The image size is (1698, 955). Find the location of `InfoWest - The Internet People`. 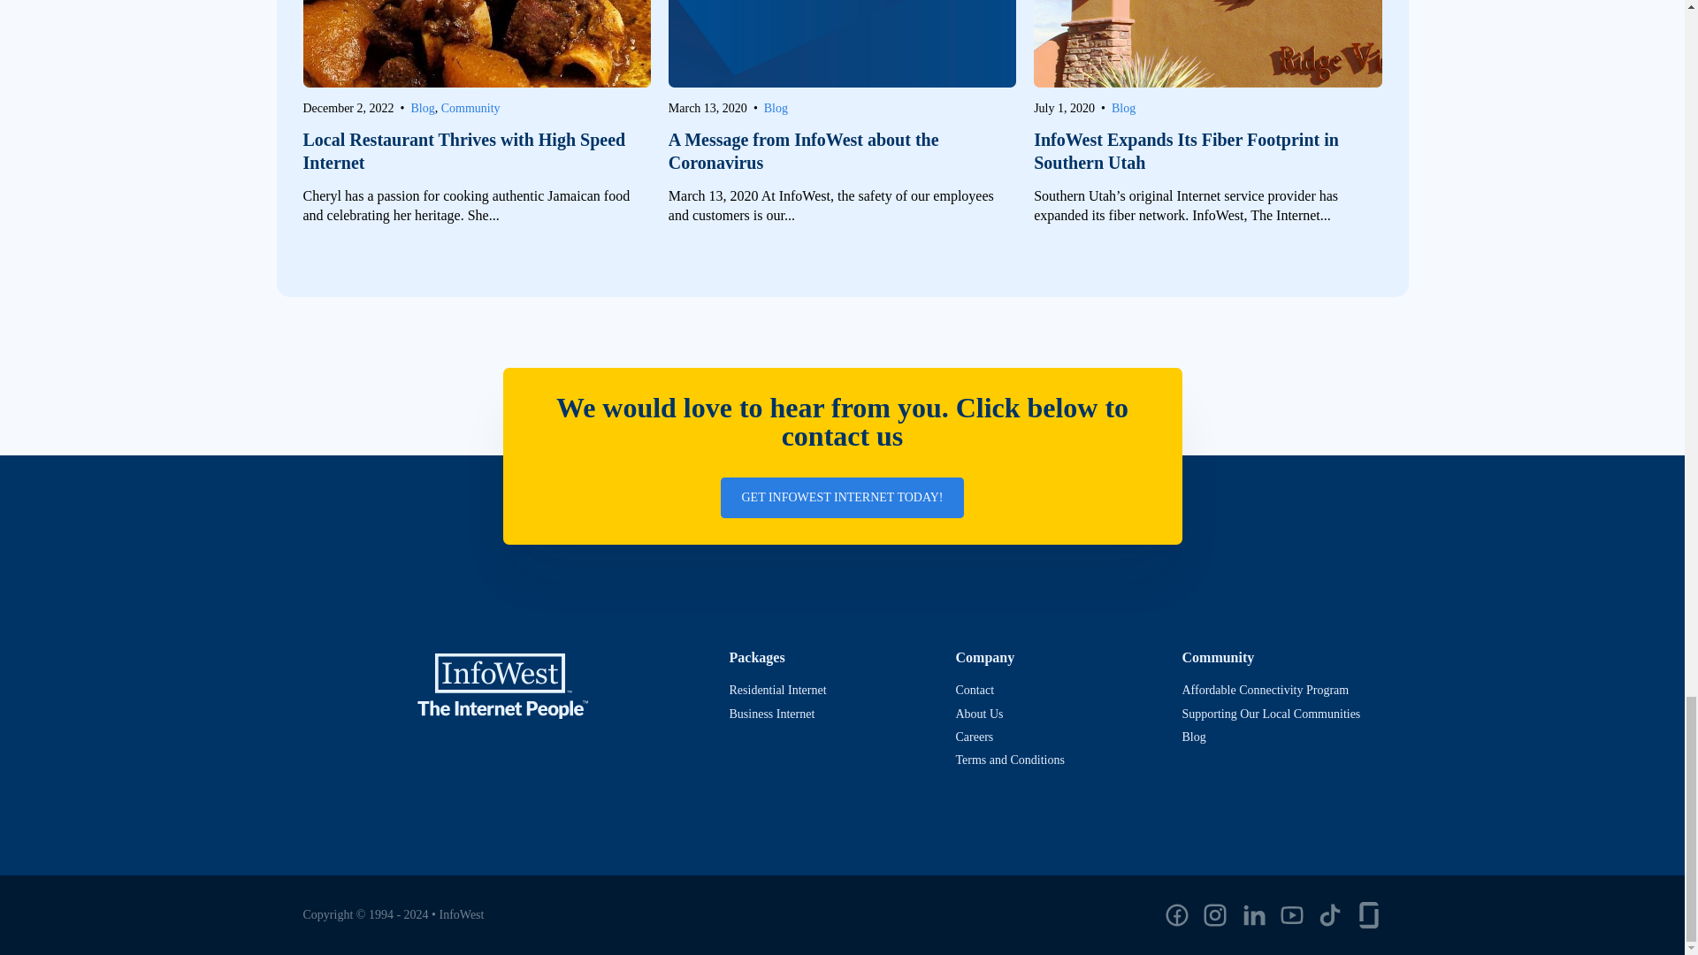

InfoWest - The Internet People is located at coordinates (502, 686).